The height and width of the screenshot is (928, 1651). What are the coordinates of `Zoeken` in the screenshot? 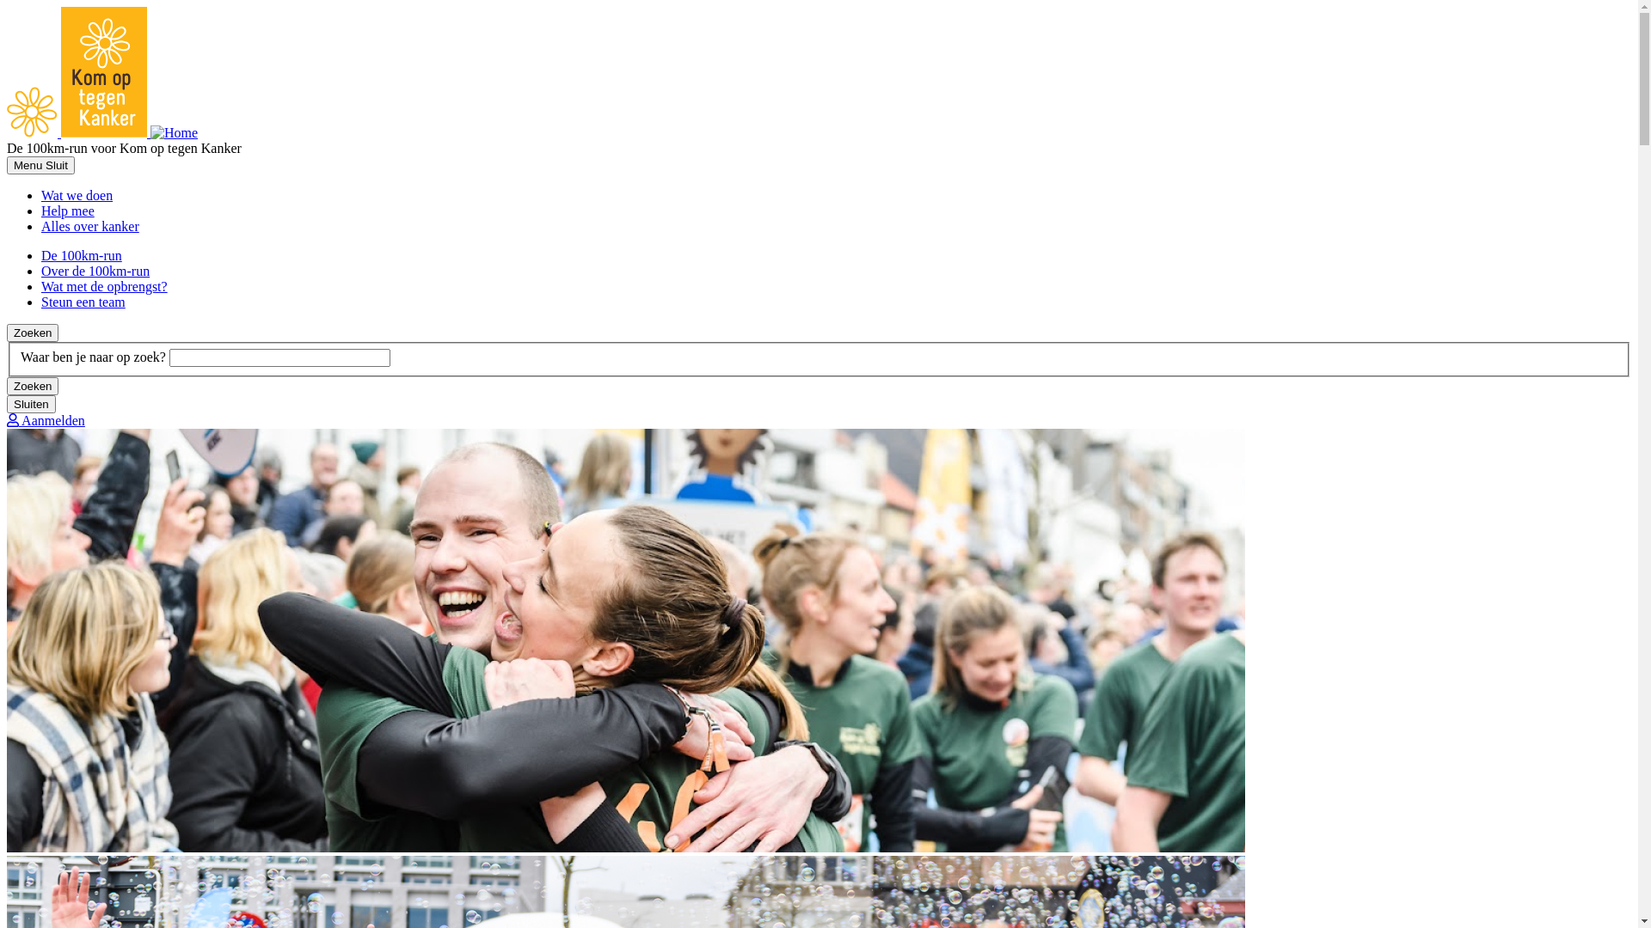 It's located at (33, 387).